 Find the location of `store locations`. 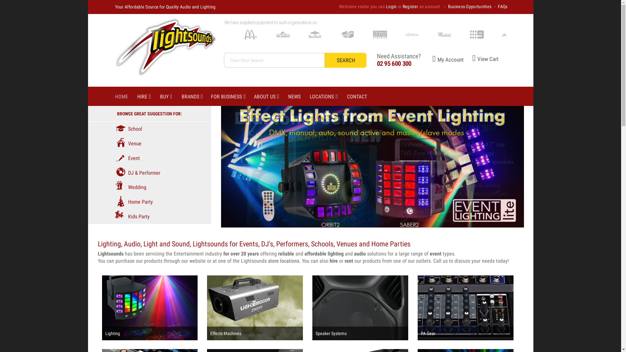

store locations is located at coordinates (284, 261).